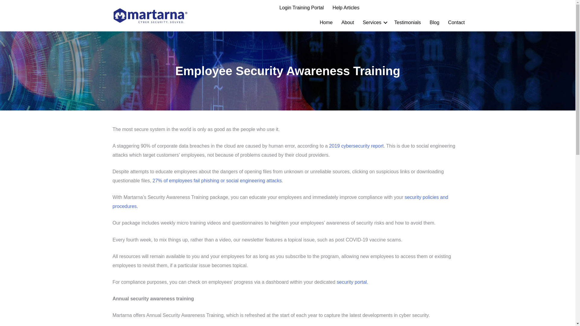 This screenshot has width=580, height=326. Describe the element at coordinates (356, 146) in the screenshot. I see `2019 cybersecurity report` at that location.